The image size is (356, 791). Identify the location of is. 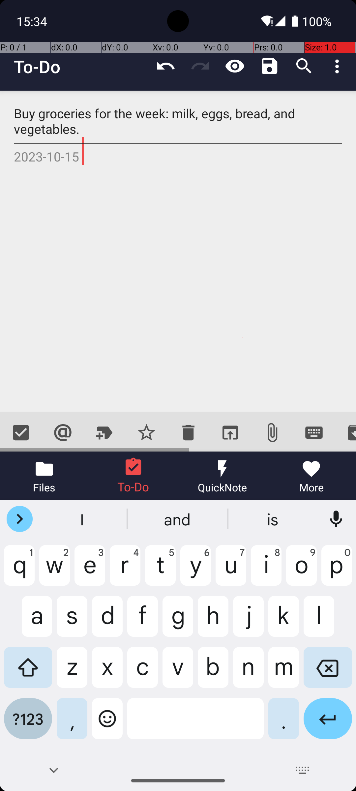
(273, 519).